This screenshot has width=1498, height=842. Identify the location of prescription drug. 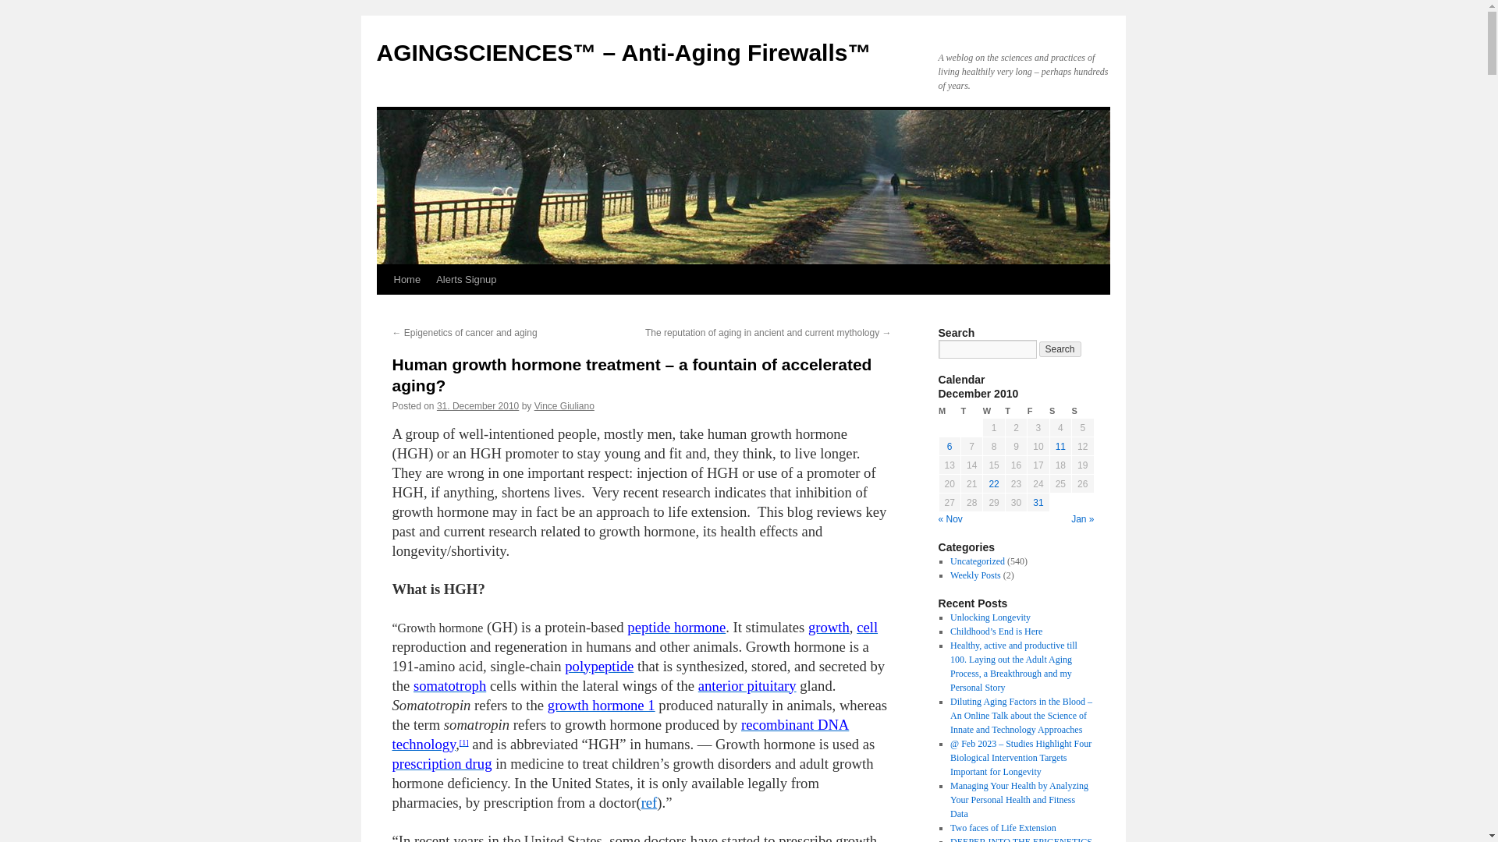
(441, 763).